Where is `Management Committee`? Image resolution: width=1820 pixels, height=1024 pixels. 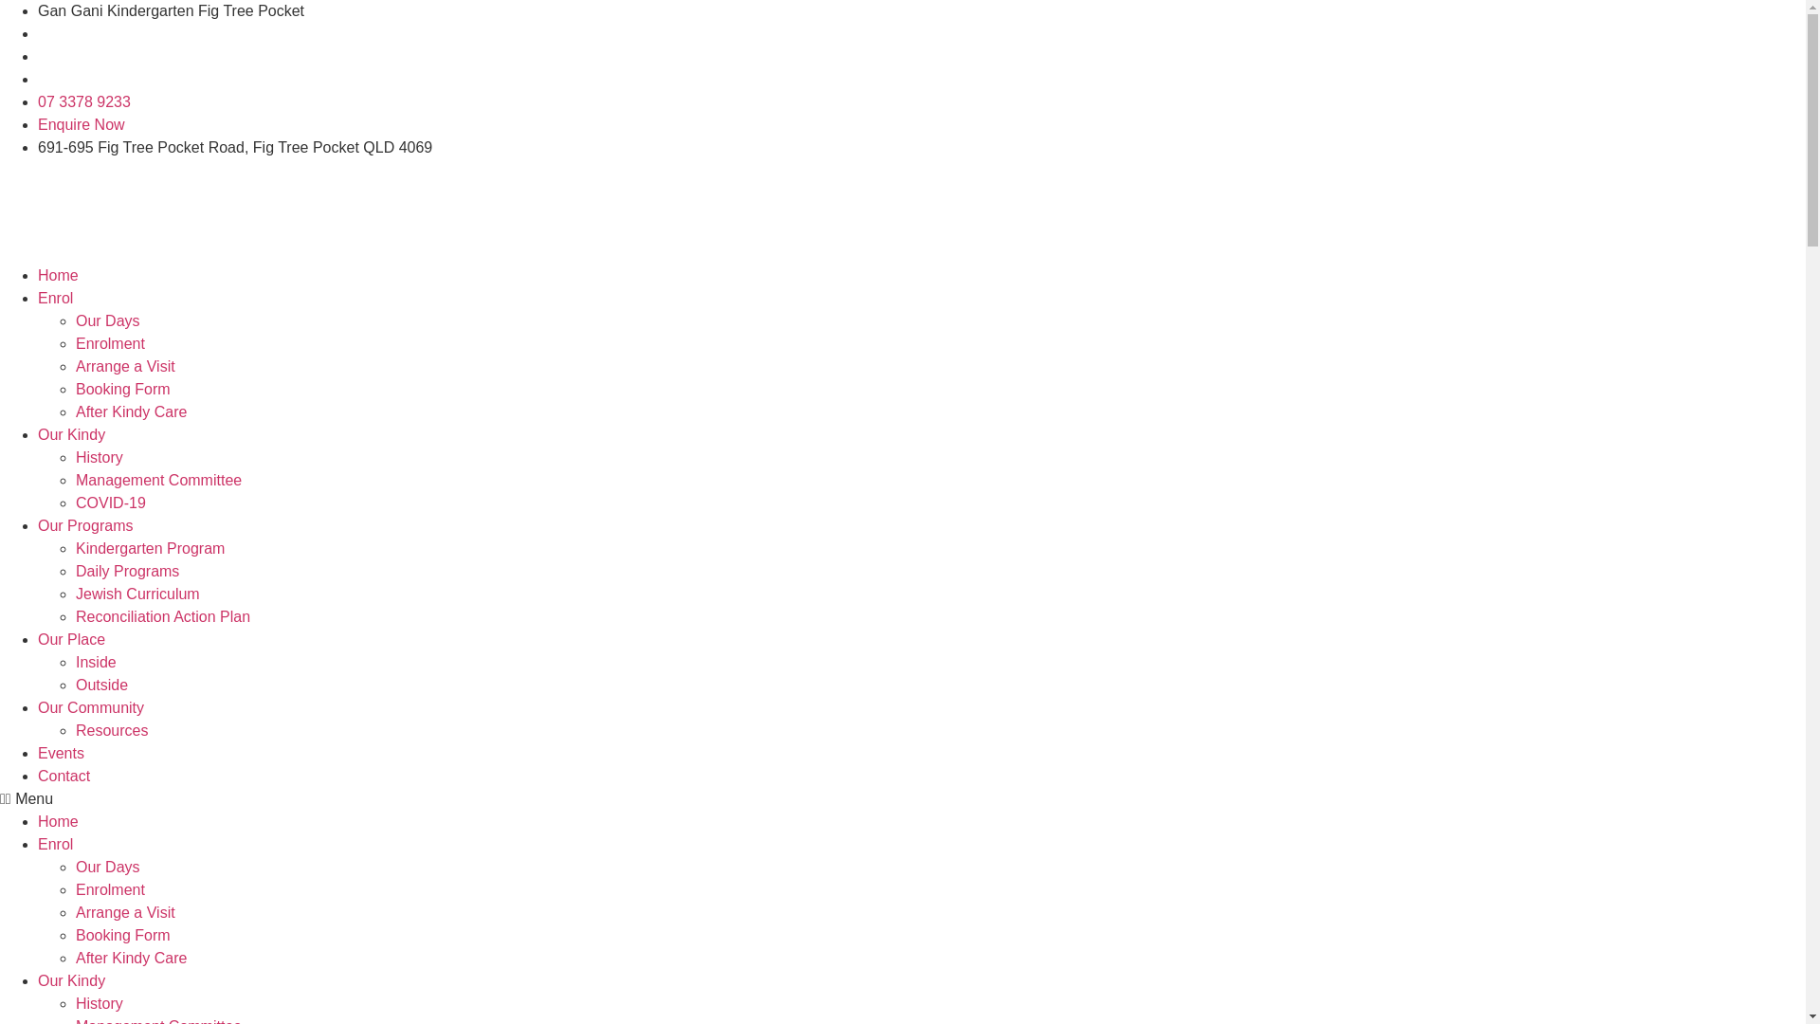
Management Committee is located at coordinates (159, 480).